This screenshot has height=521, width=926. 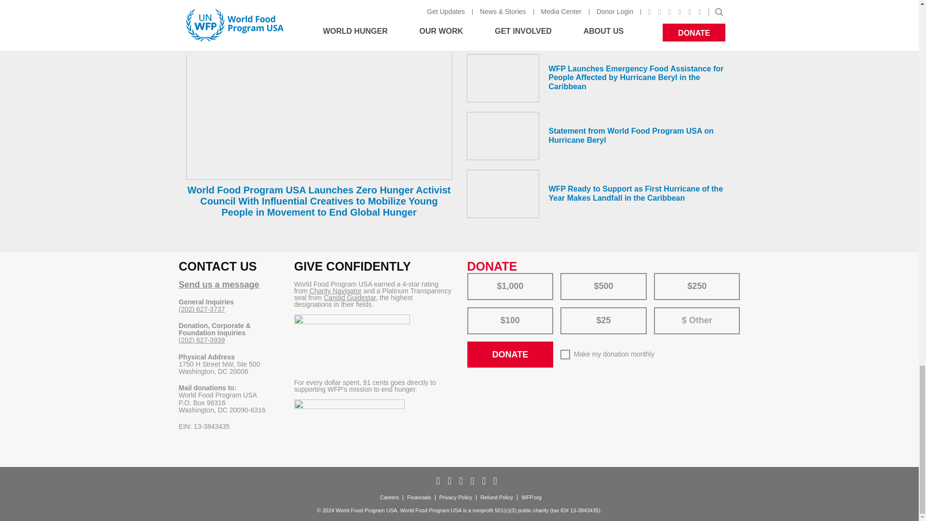 What do you see at coordinates (665, 312) in the screenshot?
I see `custom` at bounding box center [665, 312].